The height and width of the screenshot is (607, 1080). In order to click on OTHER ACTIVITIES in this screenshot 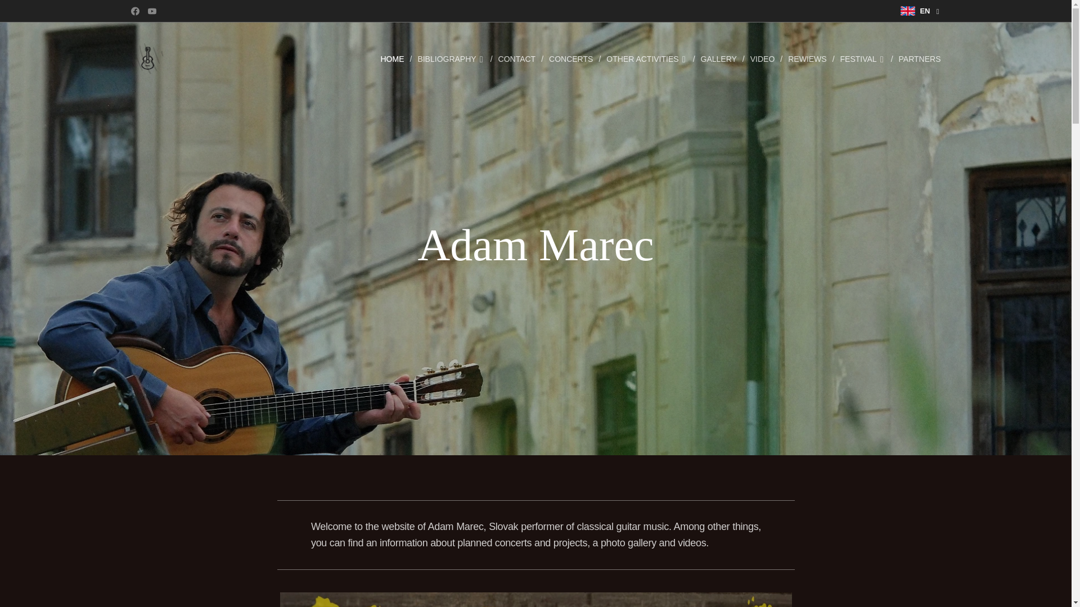, I will do `click(647, 58)`.